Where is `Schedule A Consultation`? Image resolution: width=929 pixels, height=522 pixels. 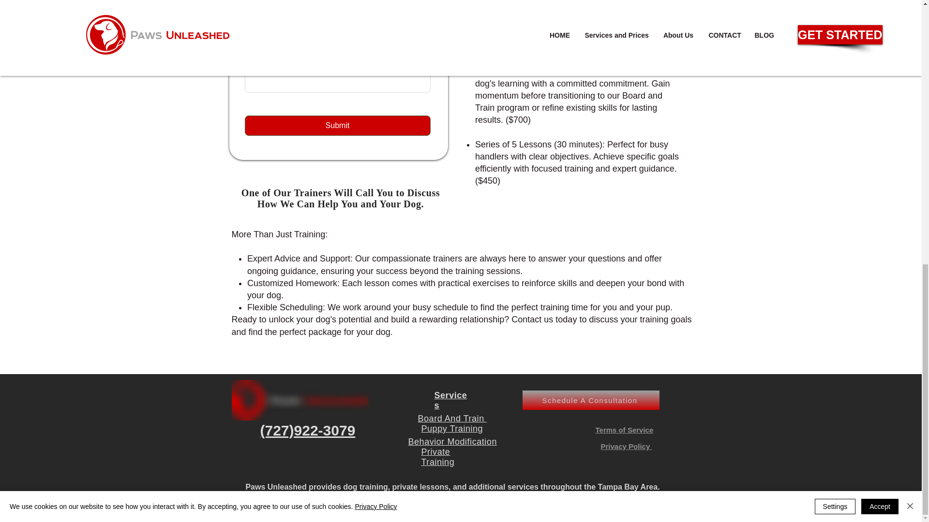 Schedule A Consultation is located at coordinates (591, 400).